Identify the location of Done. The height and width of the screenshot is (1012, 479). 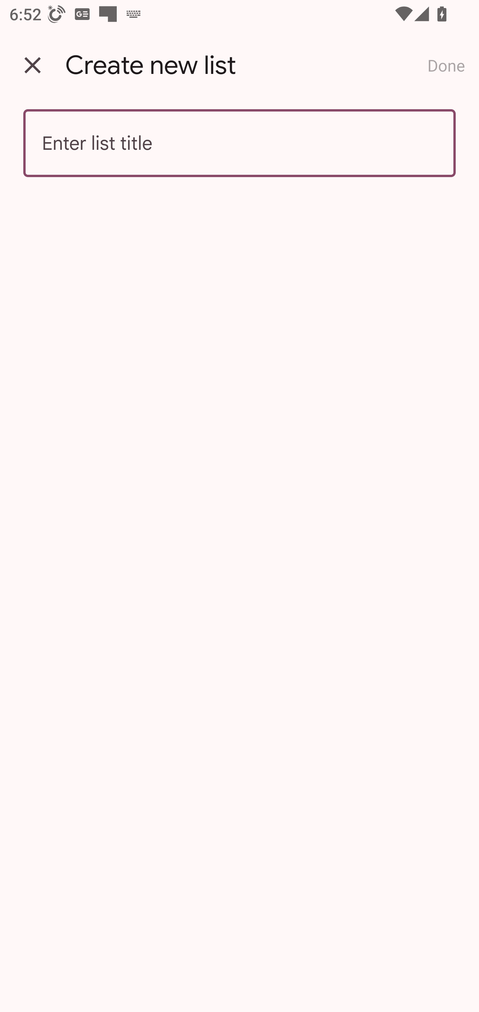
(446, 65).